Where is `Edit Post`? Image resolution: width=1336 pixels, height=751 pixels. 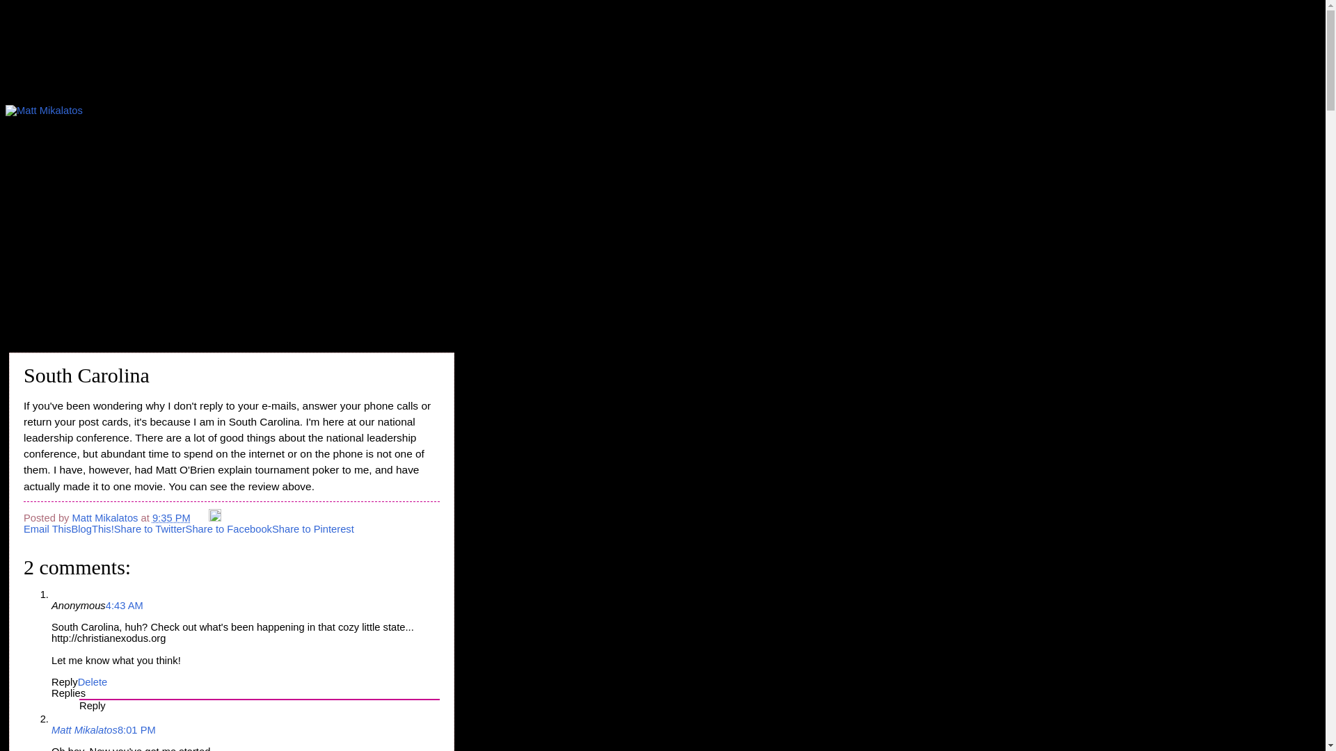 Edit Post is located at coordinates (214, 517).